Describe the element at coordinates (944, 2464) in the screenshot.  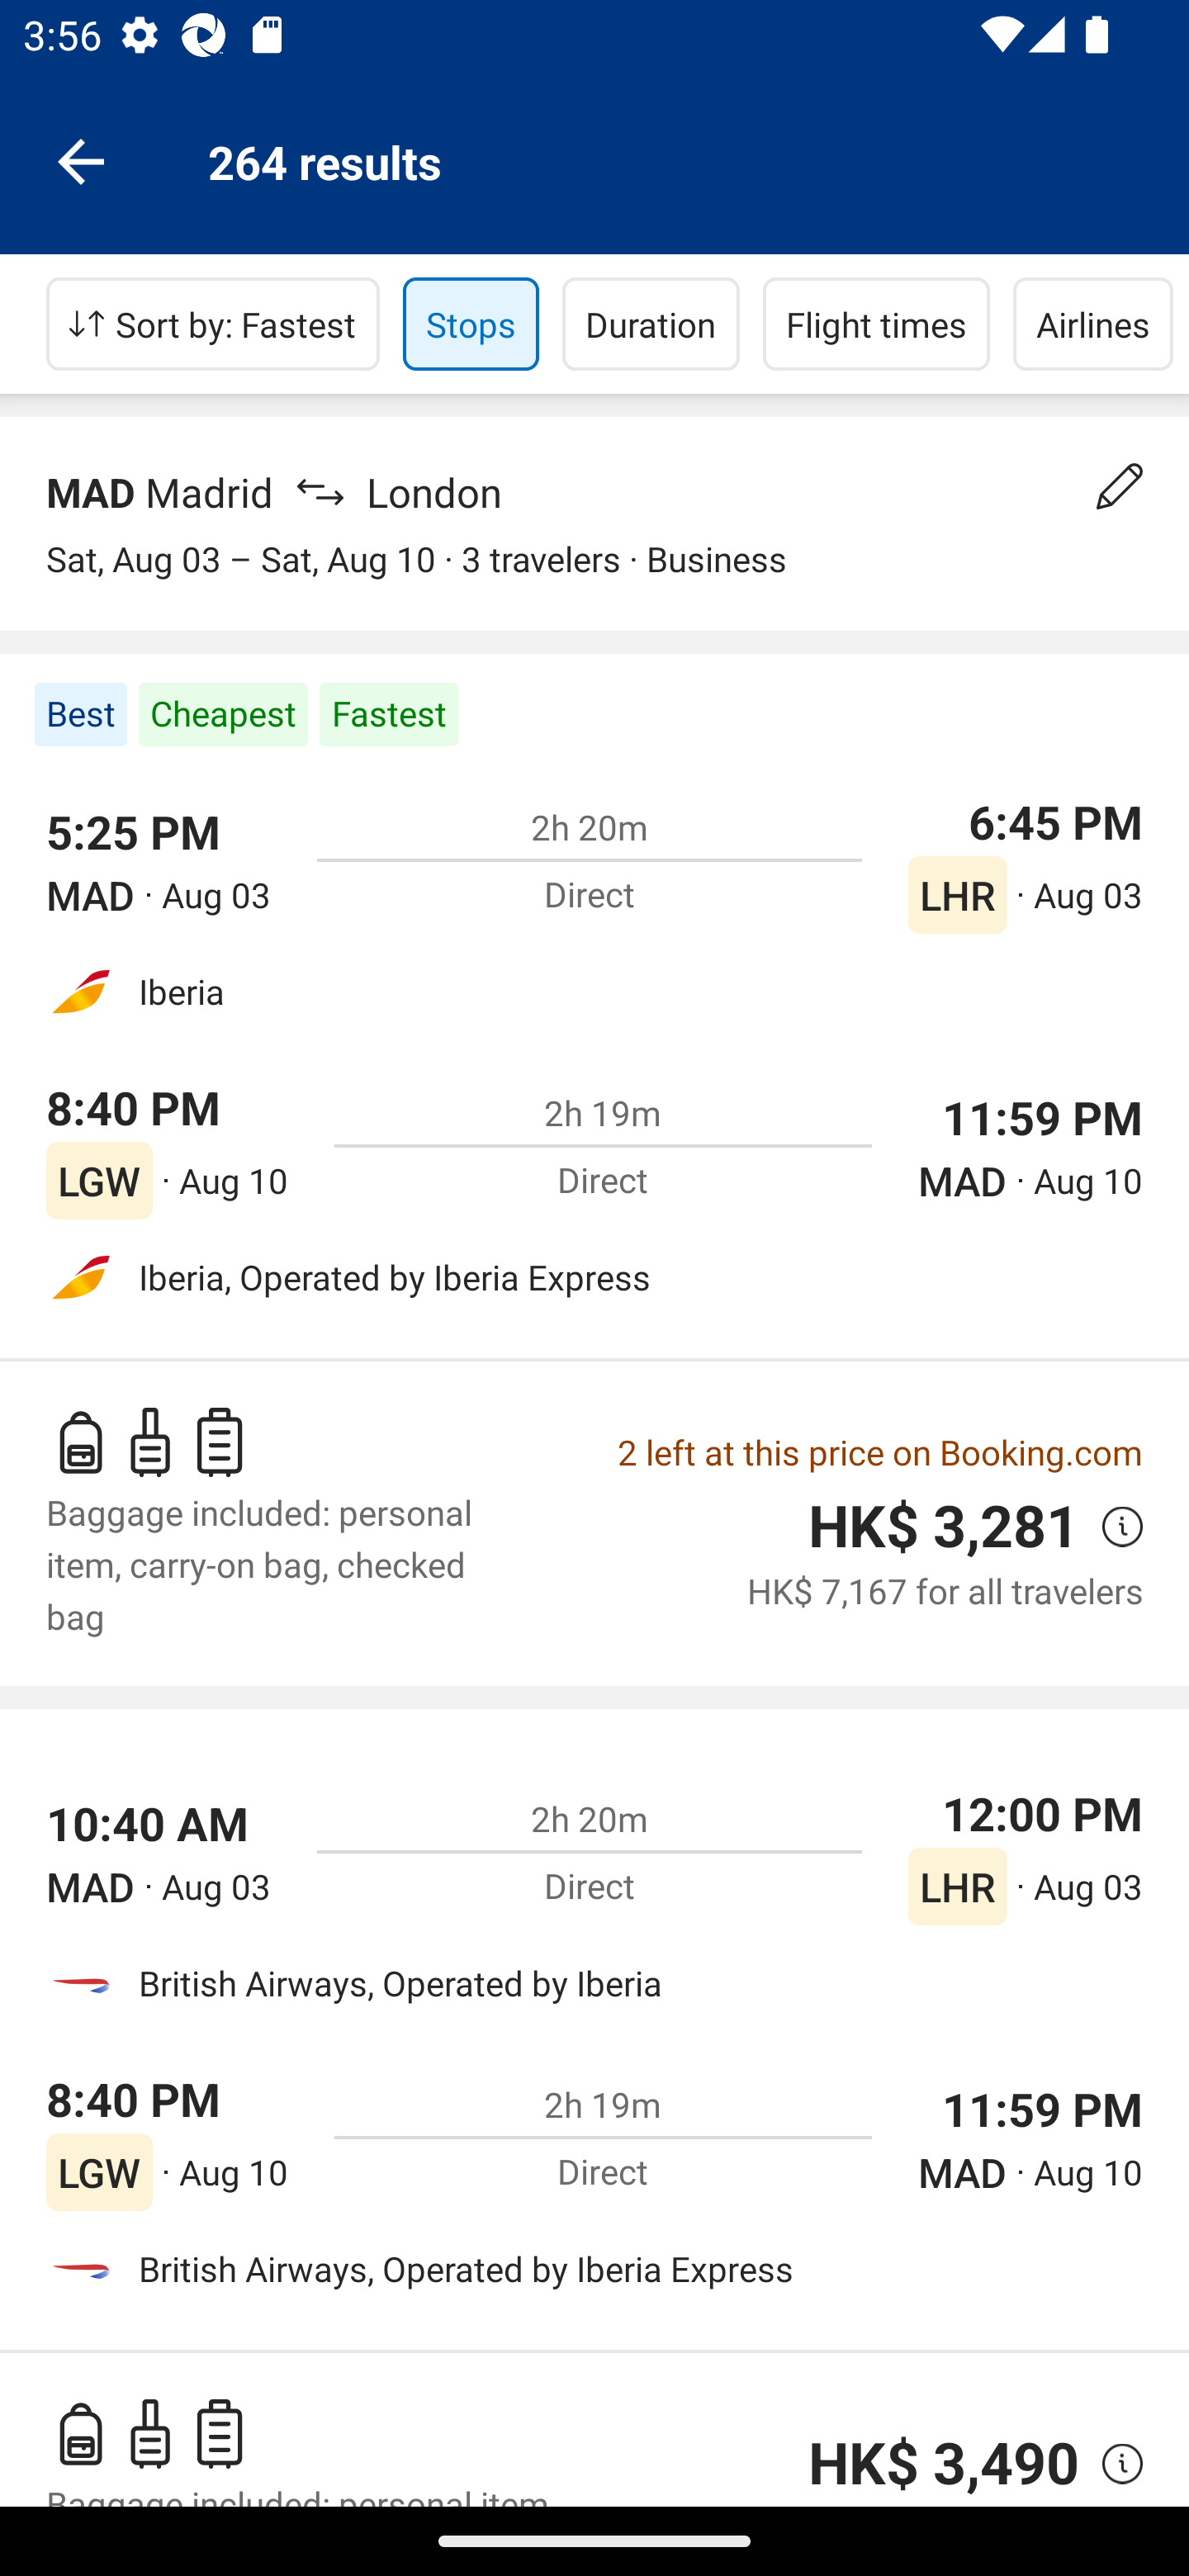
I see `HK$ 3,490` at that location.